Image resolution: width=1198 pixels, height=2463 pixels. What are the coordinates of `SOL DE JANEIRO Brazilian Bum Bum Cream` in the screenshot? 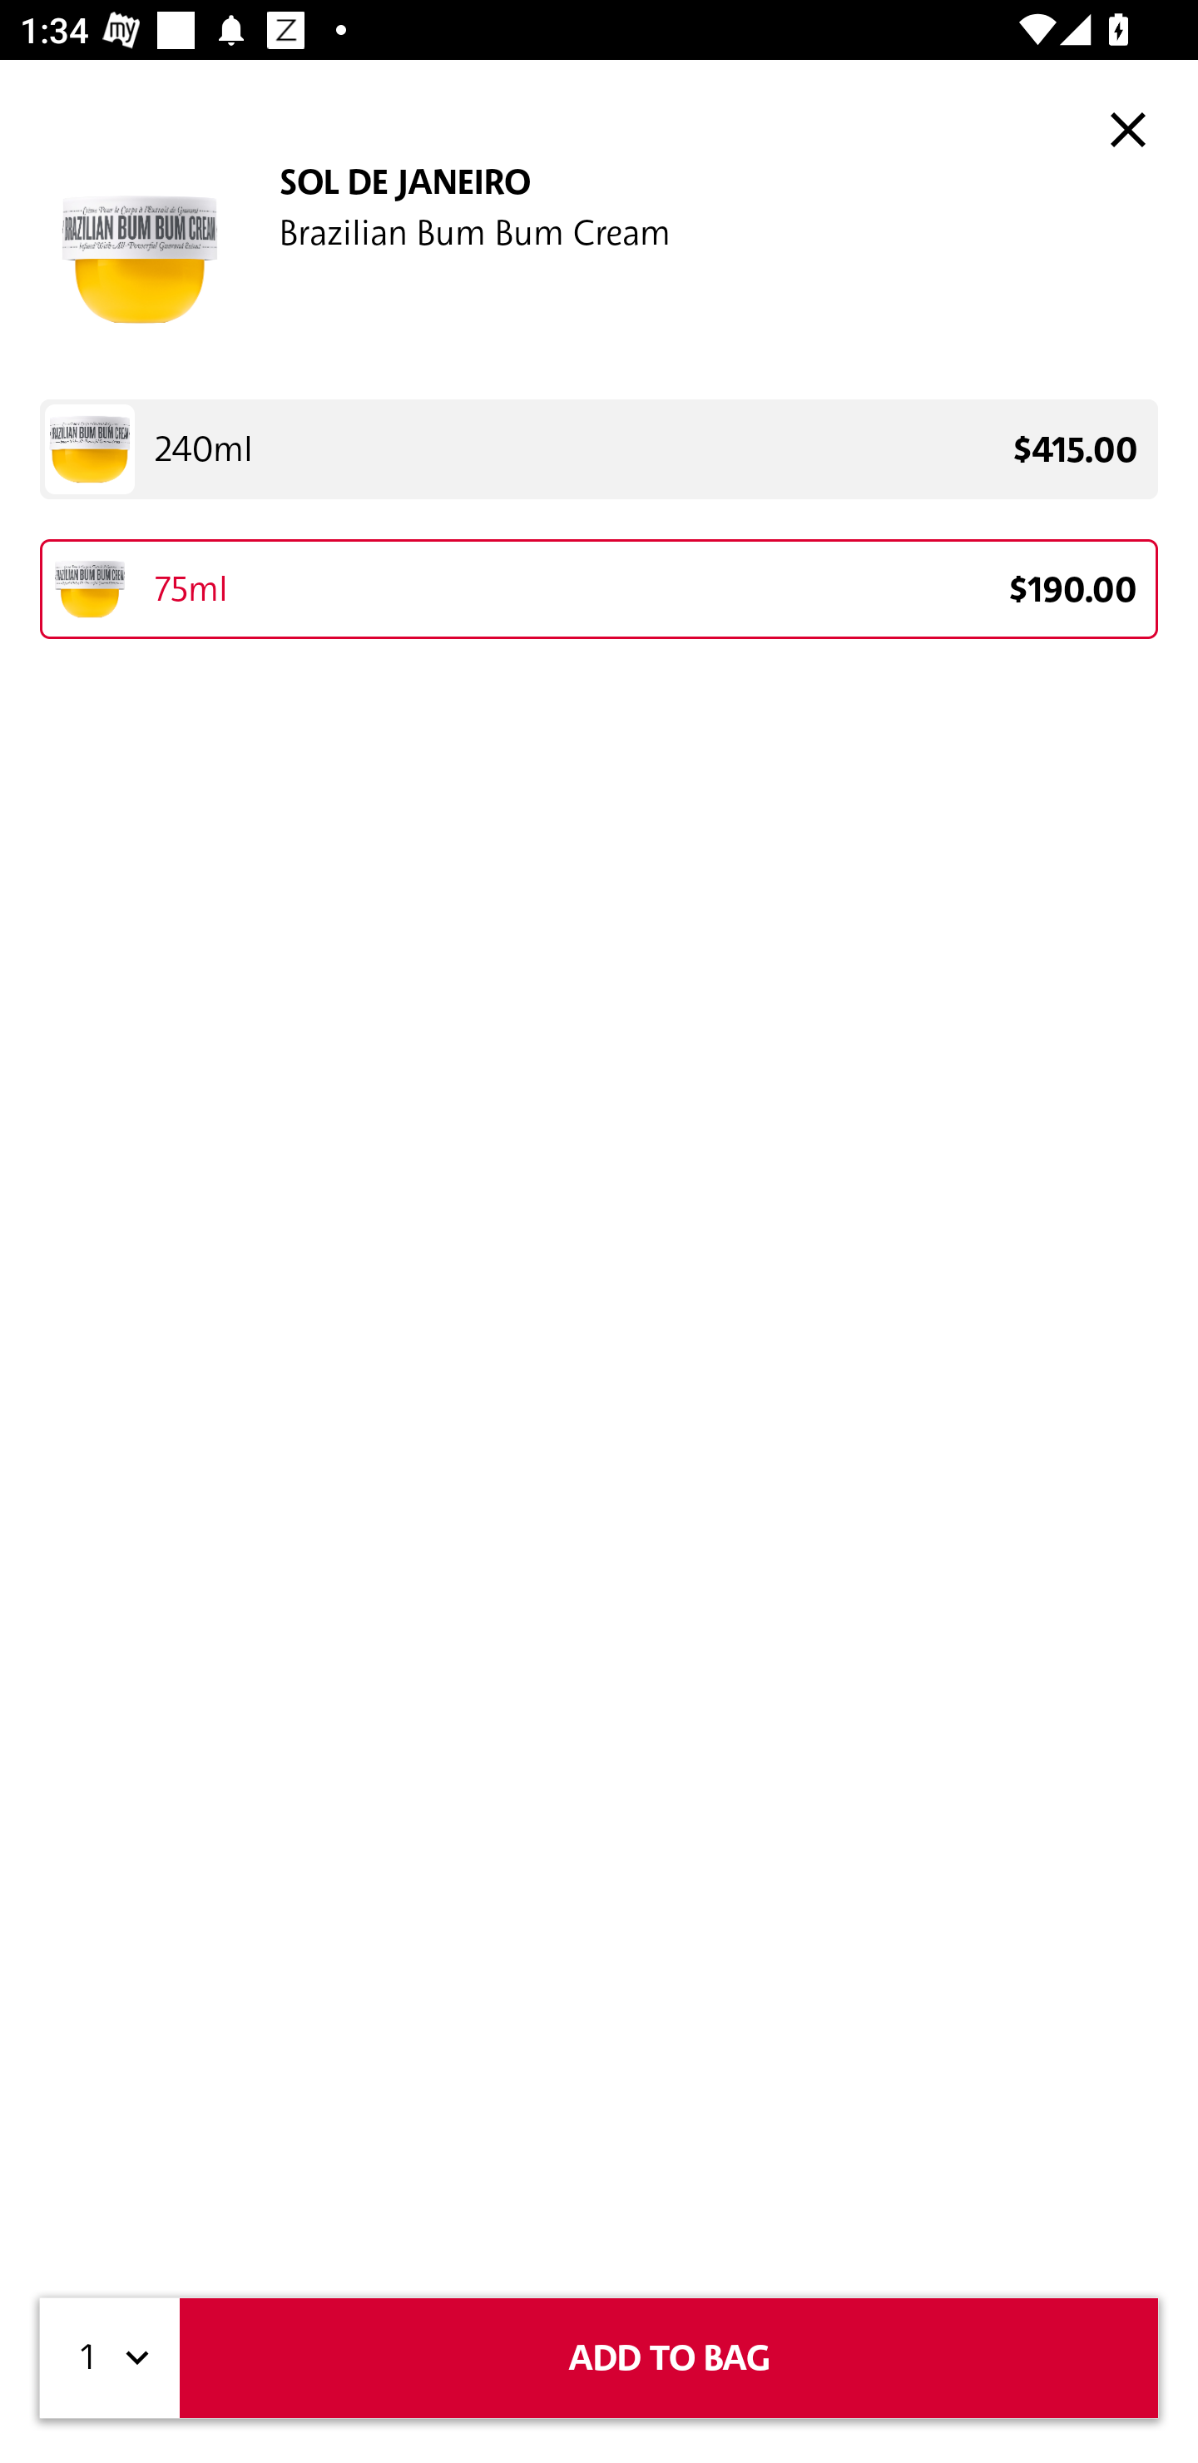 It's located at (599, 260).